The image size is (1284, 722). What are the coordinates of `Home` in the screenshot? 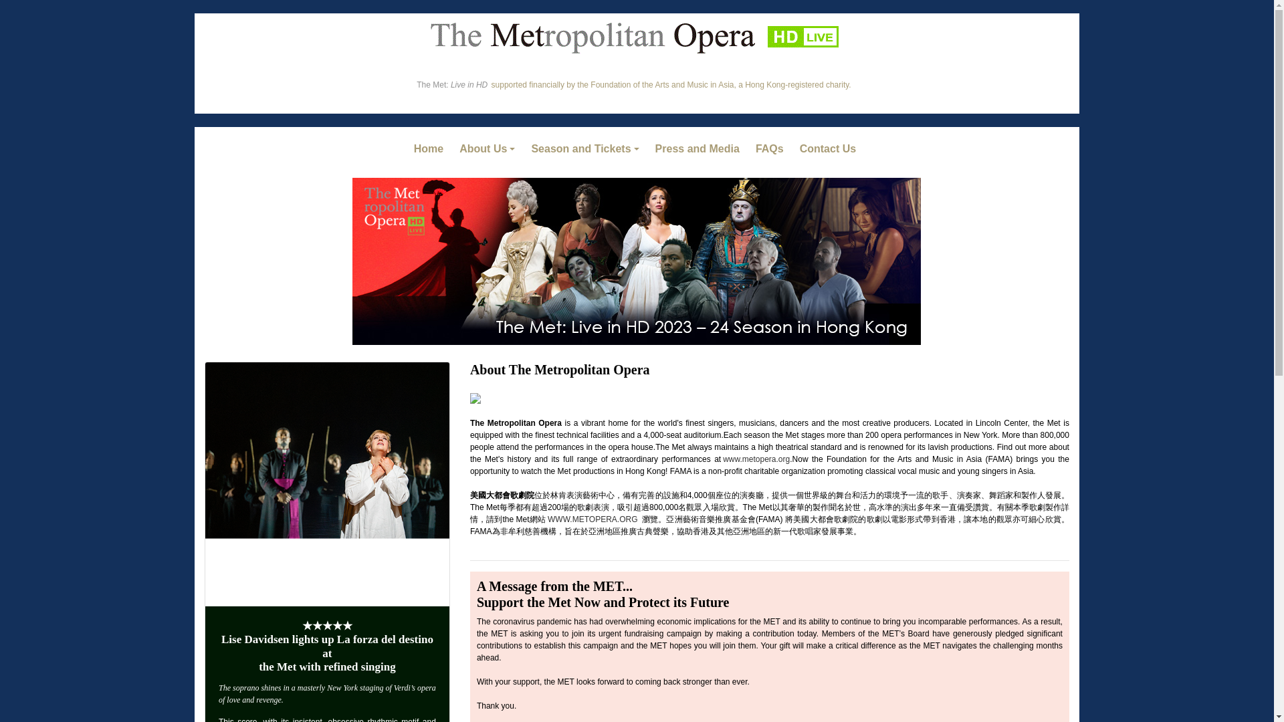 It's located at (431, 149).